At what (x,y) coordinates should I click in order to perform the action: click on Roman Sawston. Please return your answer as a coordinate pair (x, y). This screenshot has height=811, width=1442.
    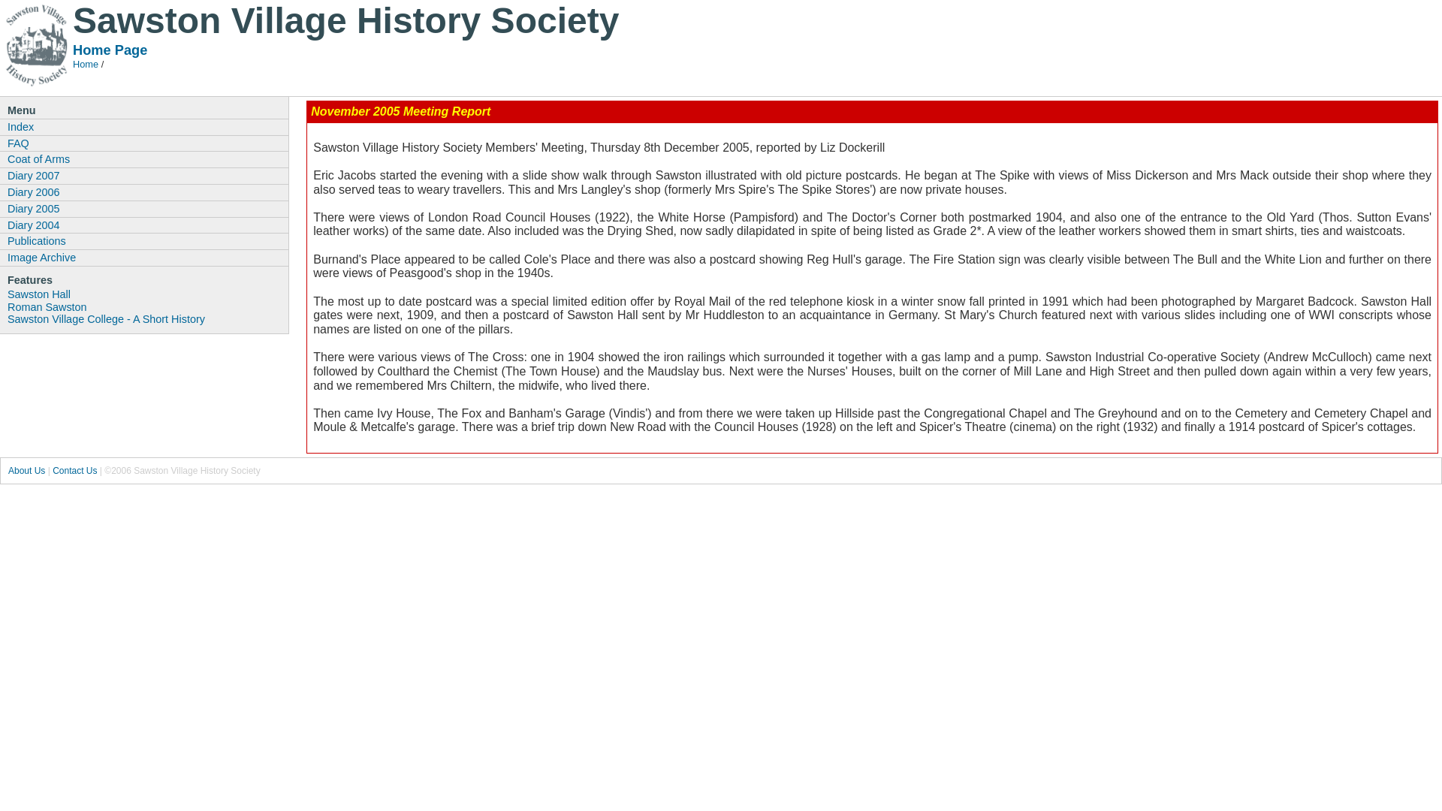
    Looking at the image, I should click on (147, 306).